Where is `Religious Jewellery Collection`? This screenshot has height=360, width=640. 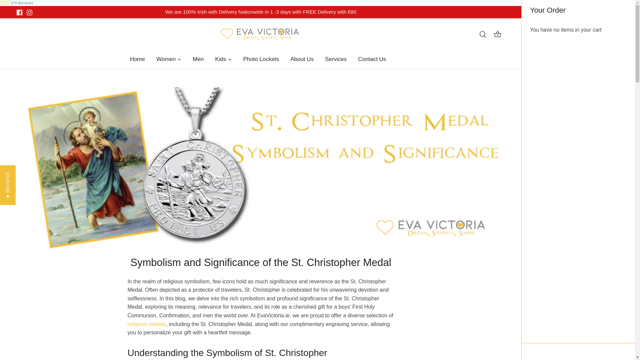 Religious Jewellery Collection is located at coordinates (147, 324).